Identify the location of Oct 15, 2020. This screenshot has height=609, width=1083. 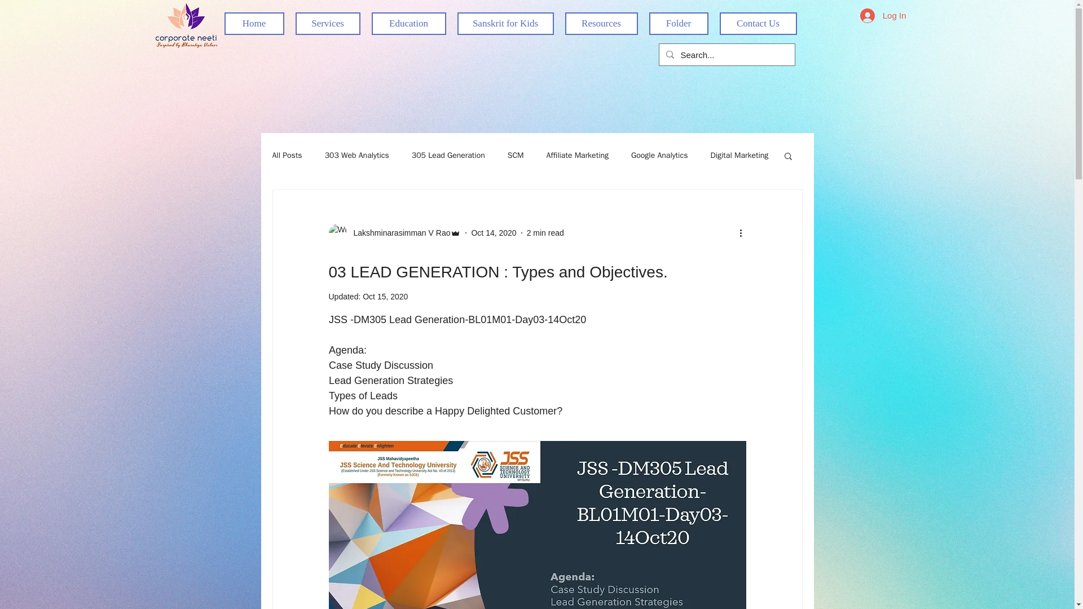
(385, 297).